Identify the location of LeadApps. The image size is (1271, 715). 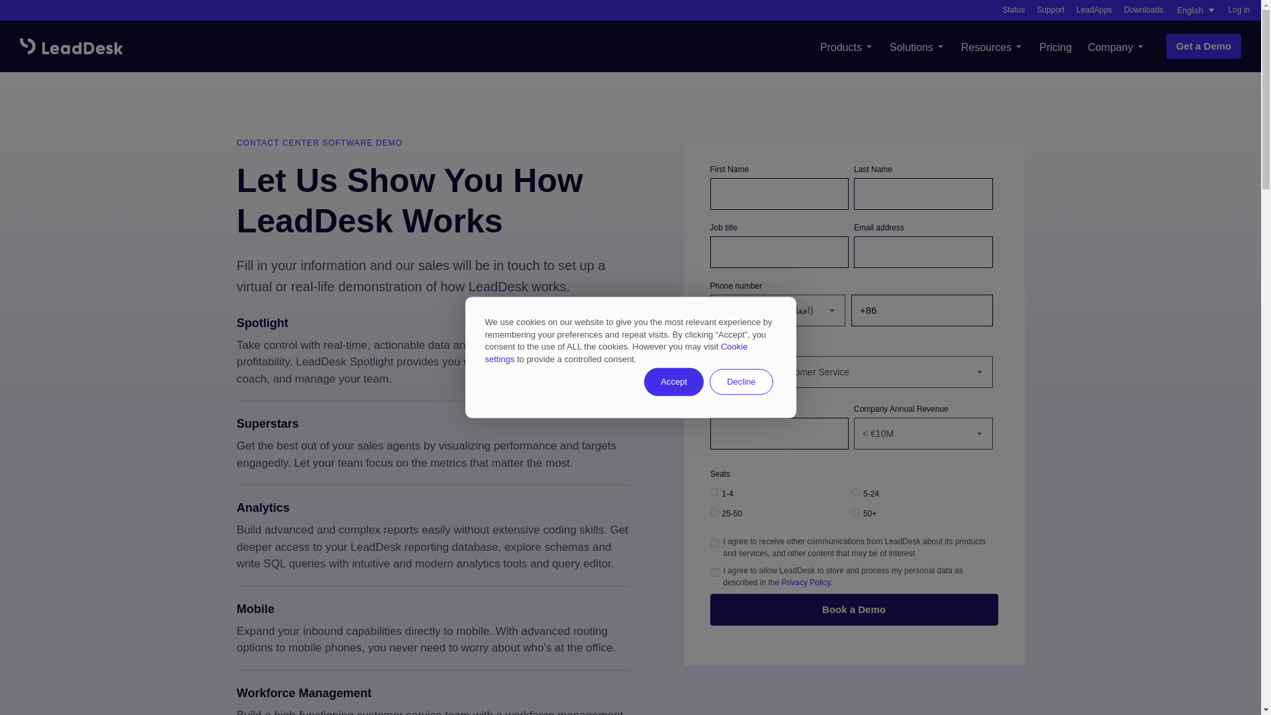
(1094, 9).